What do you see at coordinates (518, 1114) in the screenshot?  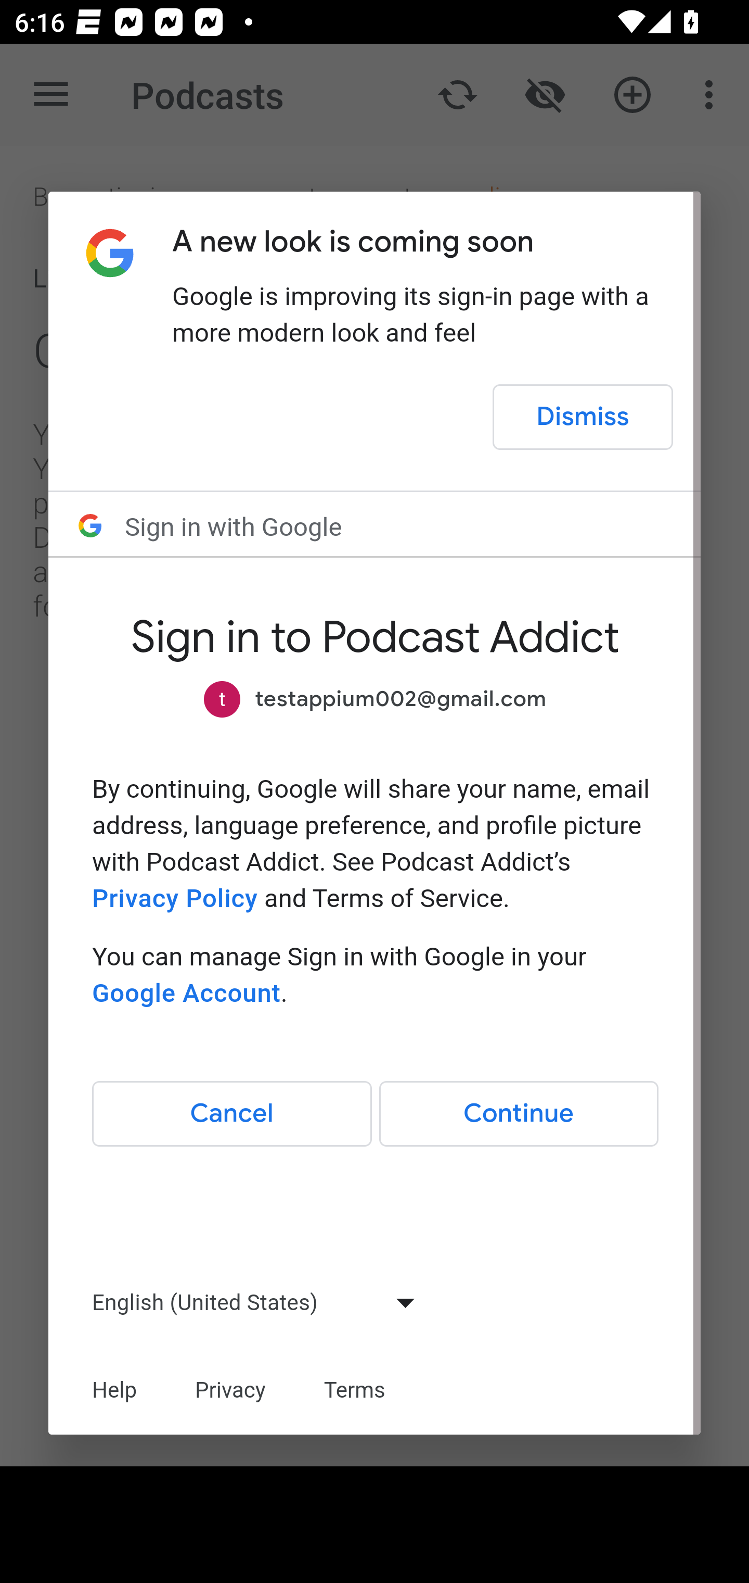 I see `Continue` at bounding box center [518, 1114].